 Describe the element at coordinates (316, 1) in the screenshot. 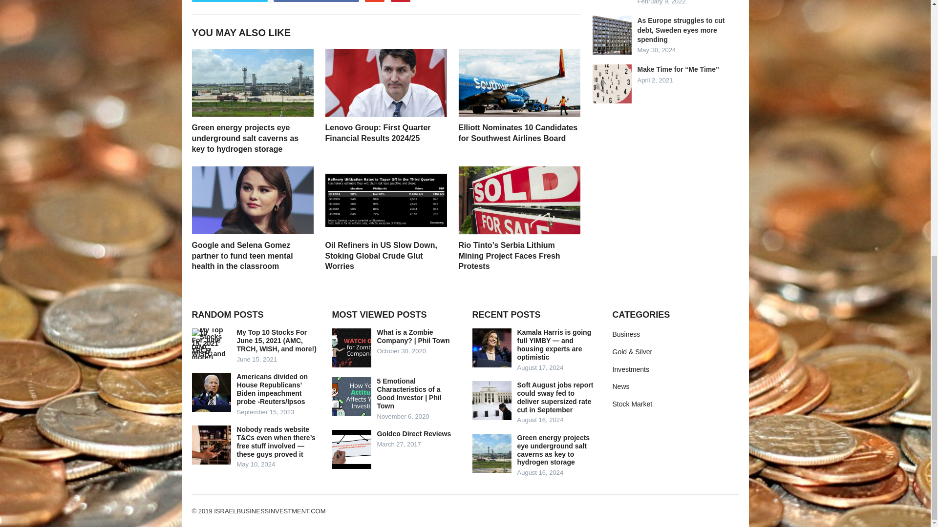

I see `Share on Facebook` at that location.